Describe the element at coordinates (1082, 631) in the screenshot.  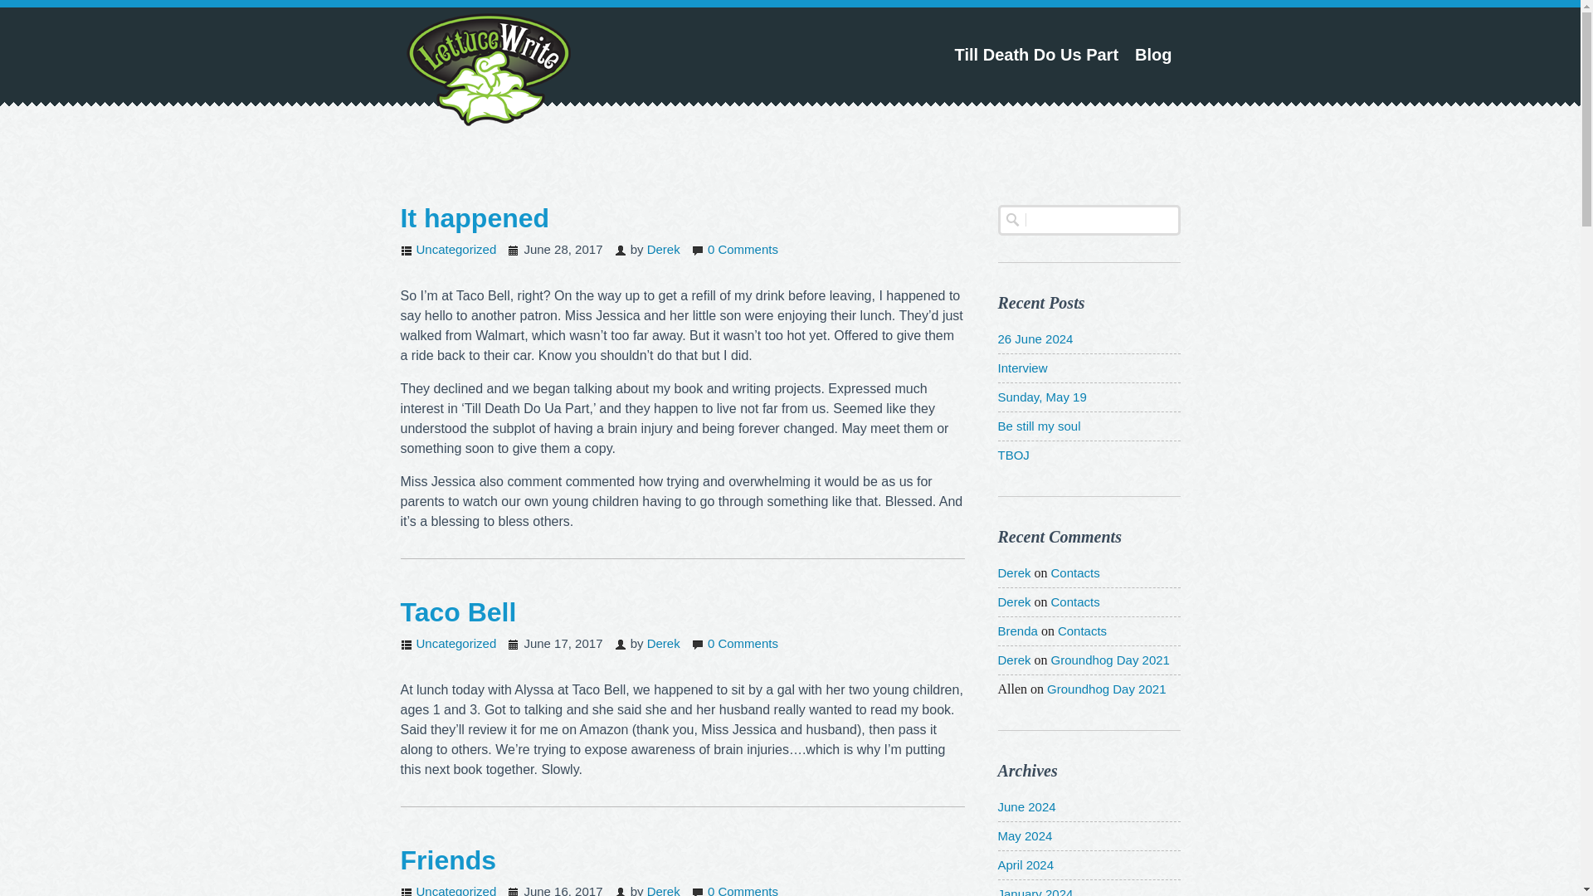
I see `Contacts` at that location.